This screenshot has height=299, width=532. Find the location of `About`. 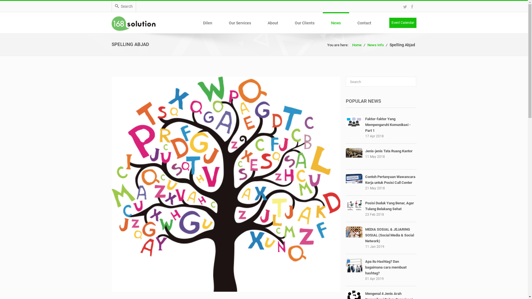

About is located at coordinates (273, 23).